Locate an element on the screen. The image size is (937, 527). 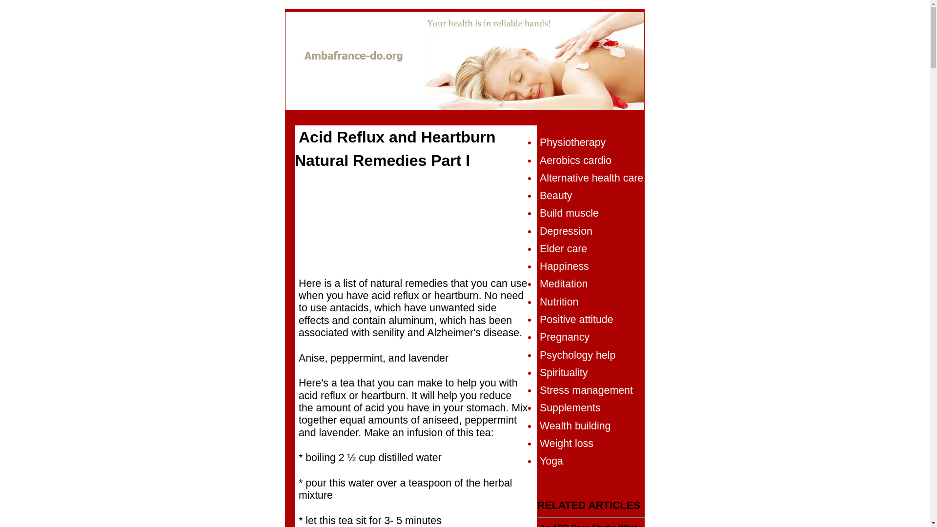
Psychology help is located at coordinates (577, 355).